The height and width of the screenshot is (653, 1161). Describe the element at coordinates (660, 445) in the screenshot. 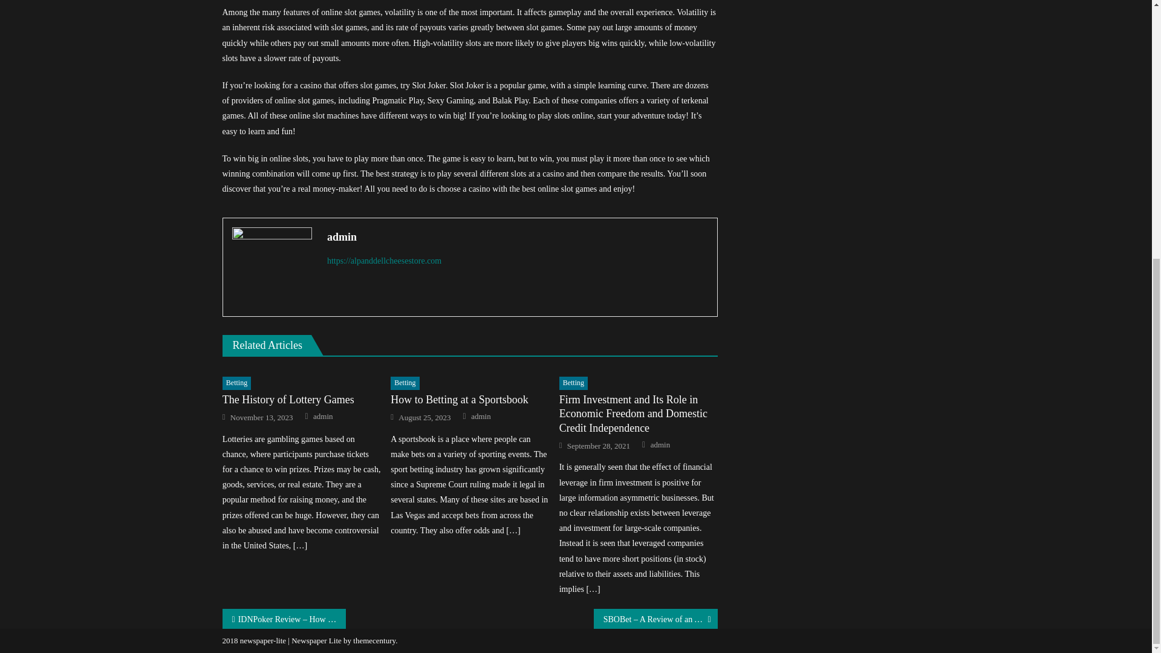

I see `admin` at that location.